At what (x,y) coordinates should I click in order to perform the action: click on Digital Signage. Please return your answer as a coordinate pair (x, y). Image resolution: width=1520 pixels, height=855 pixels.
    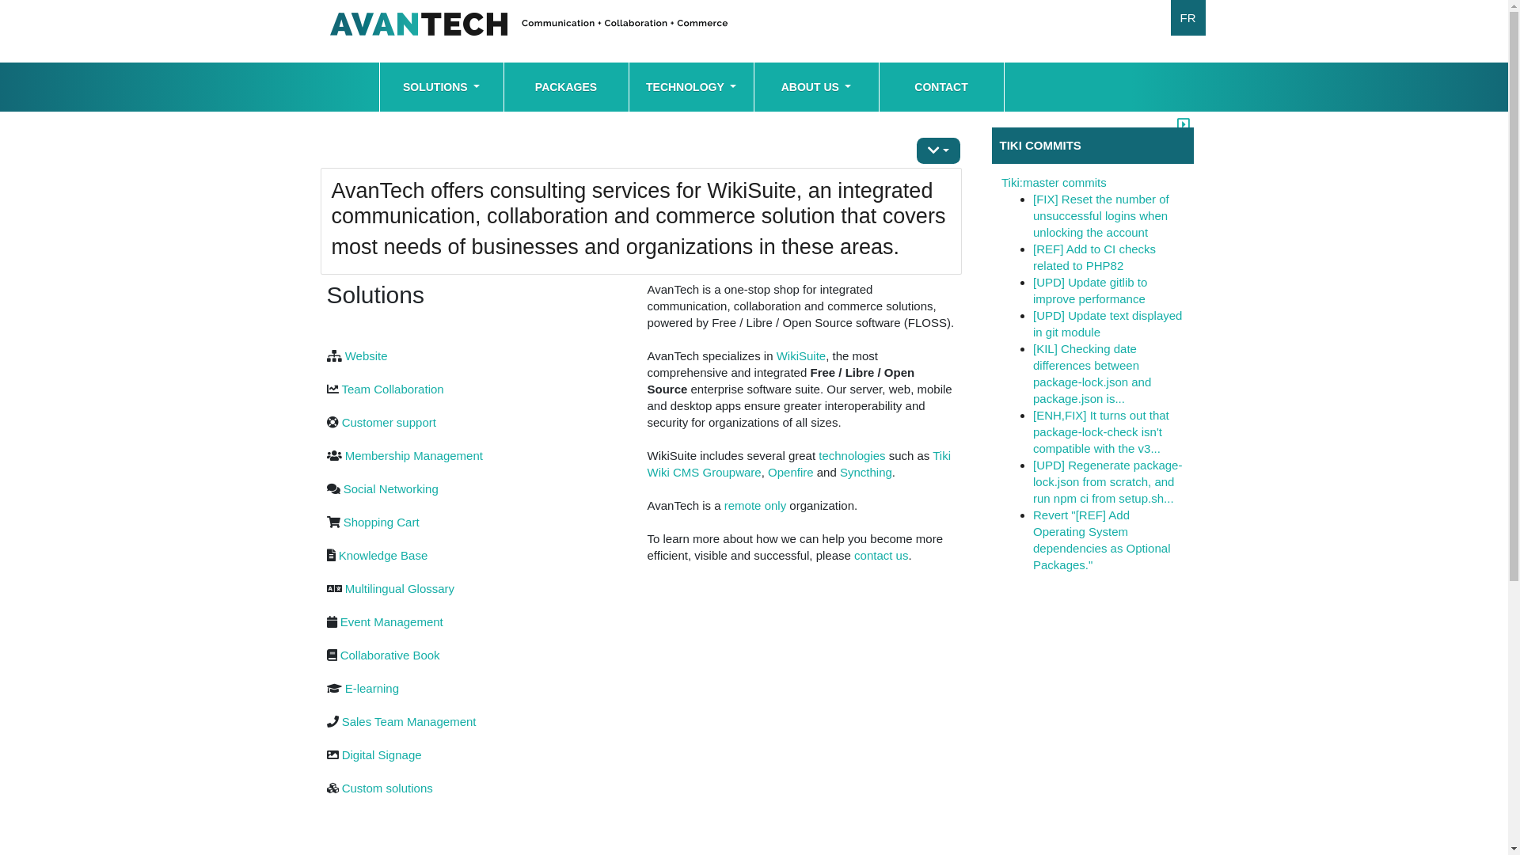
    Looking at the image, I should click on (382, 755).